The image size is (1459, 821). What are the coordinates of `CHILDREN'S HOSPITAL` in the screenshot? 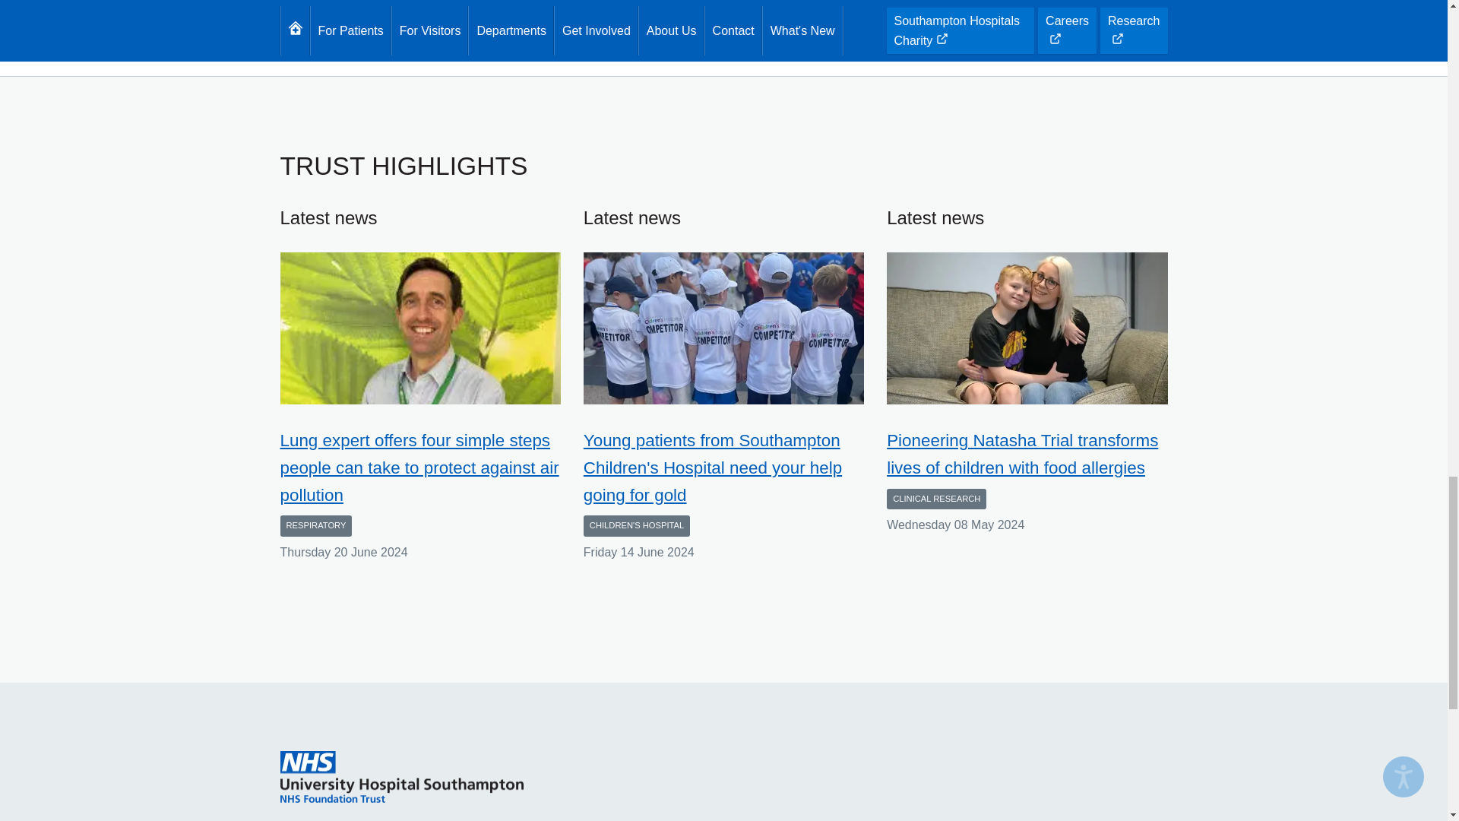 It's located at (637, 526).